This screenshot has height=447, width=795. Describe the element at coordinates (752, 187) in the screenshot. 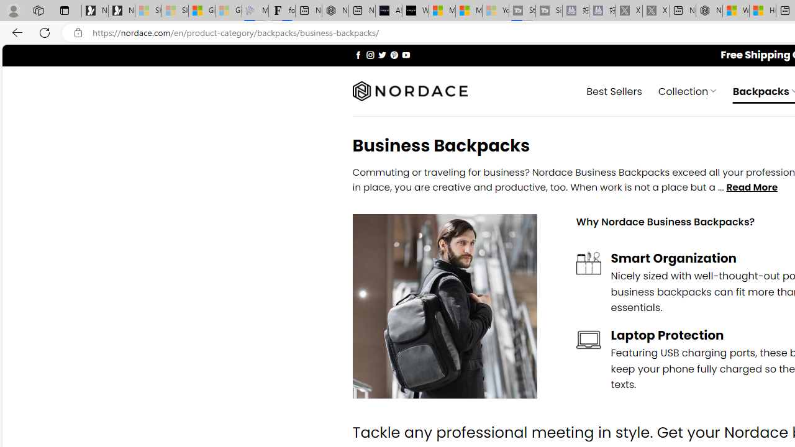

I see `Read More` at that location.